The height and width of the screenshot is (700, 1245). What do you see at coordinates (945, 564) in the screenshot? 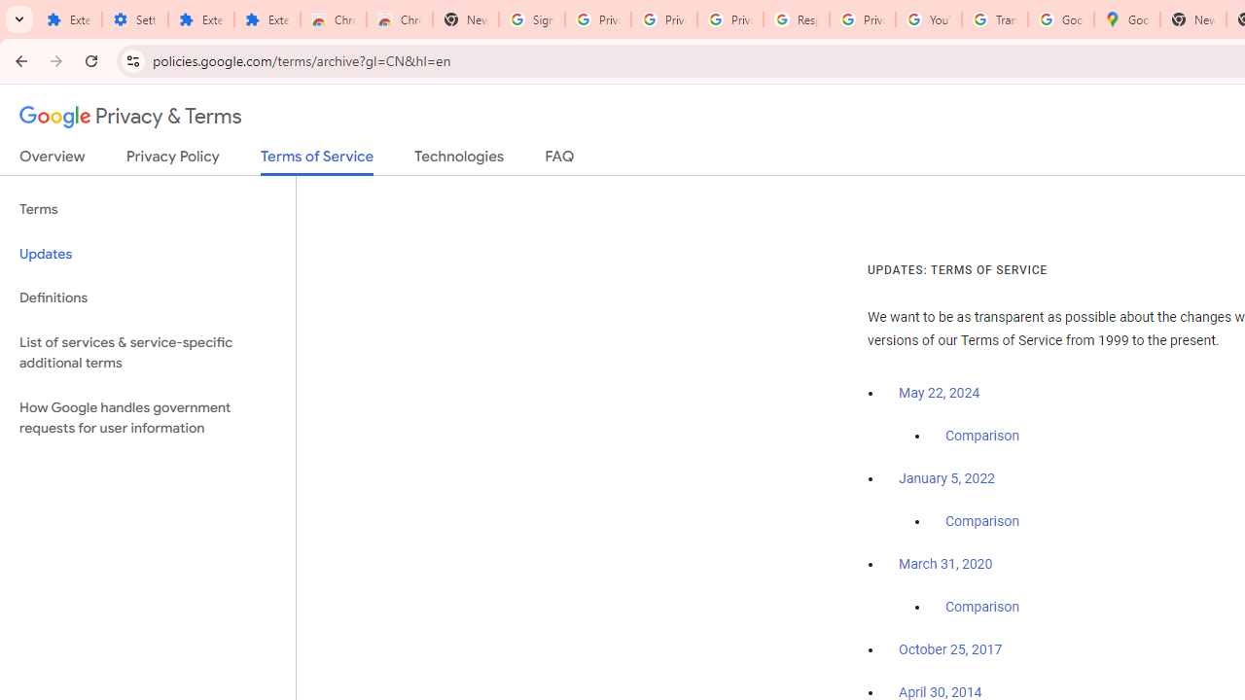
I see `March 31, 2020` at bounding box center [945, 564].